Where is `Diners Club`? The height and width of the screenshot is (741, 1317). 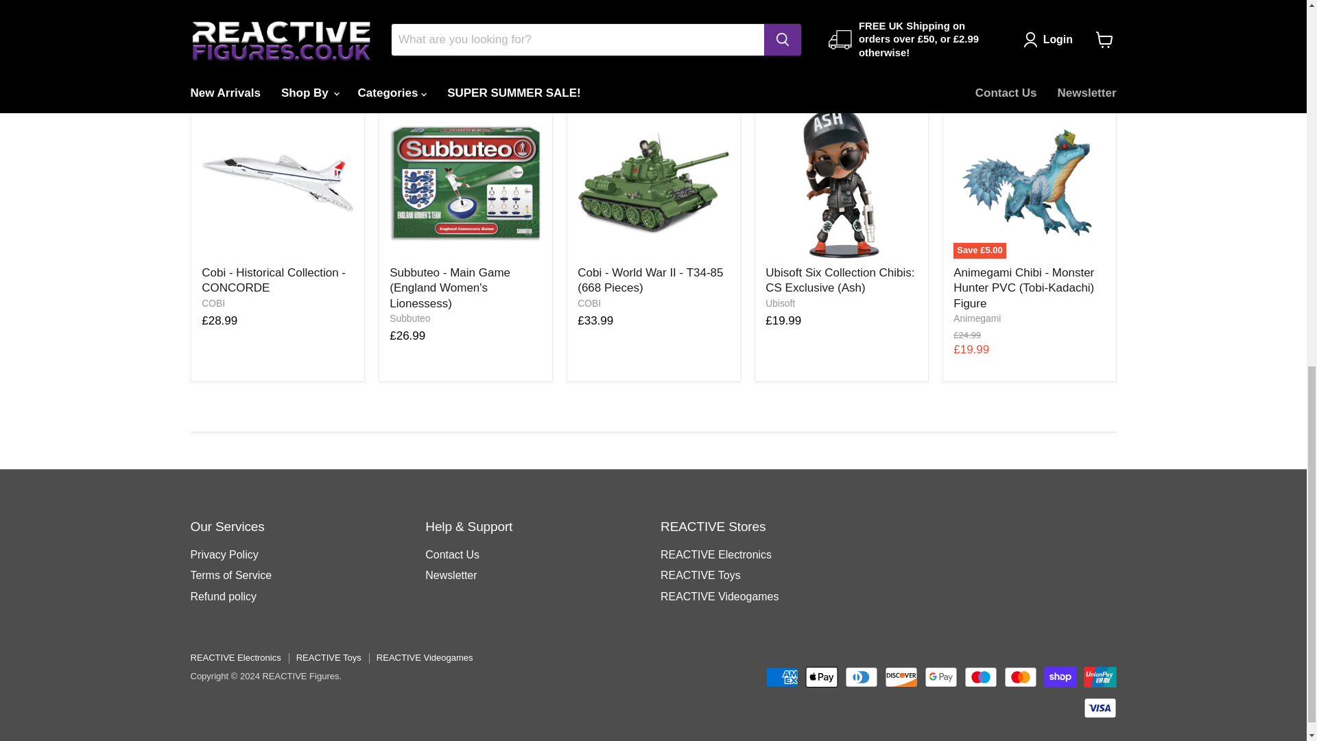 Diners Club is located at coordinates (862, 677).